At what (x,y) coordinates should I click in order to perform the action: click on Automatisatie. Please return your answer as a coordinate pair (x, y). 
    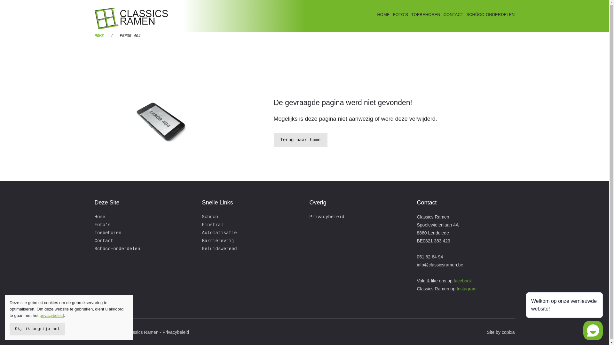
    Looking at the image, I should click on (219, 233).